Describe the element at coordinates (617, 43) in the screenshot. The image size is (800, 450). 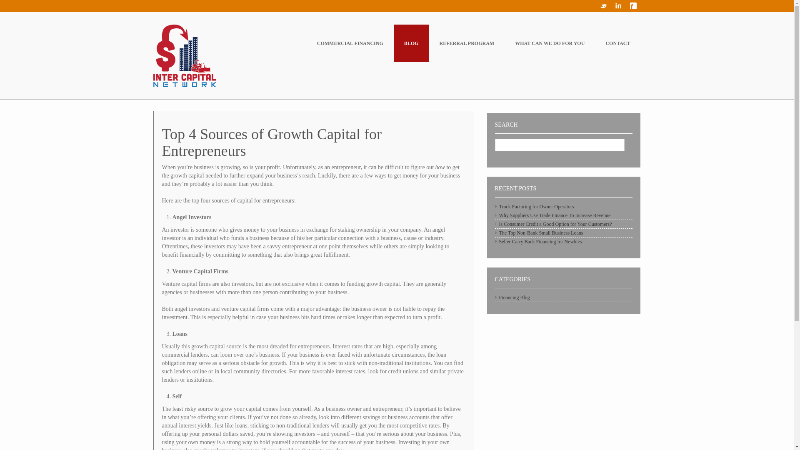
I see `CONTACT` at that location.